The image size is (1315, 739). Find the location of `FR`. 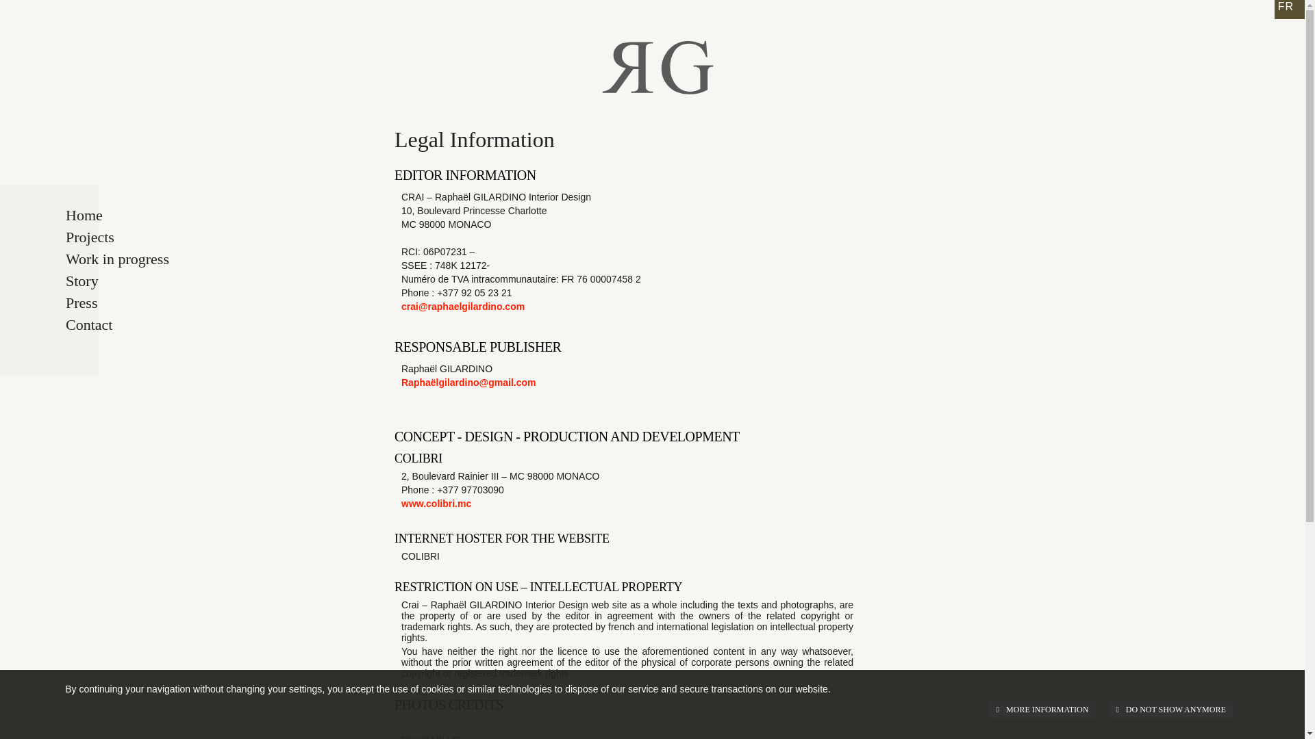

FR is located at coordinates (1289, 10).